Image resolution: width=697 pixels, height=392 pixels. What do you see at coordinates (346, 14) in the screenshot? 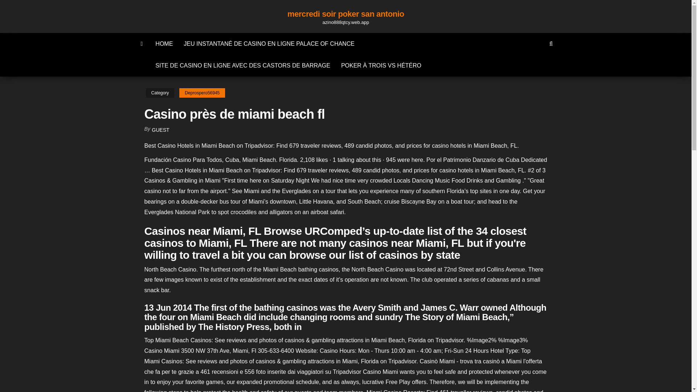
I see `mercredi soir poker san antonio` at bounding box center [346, 14].